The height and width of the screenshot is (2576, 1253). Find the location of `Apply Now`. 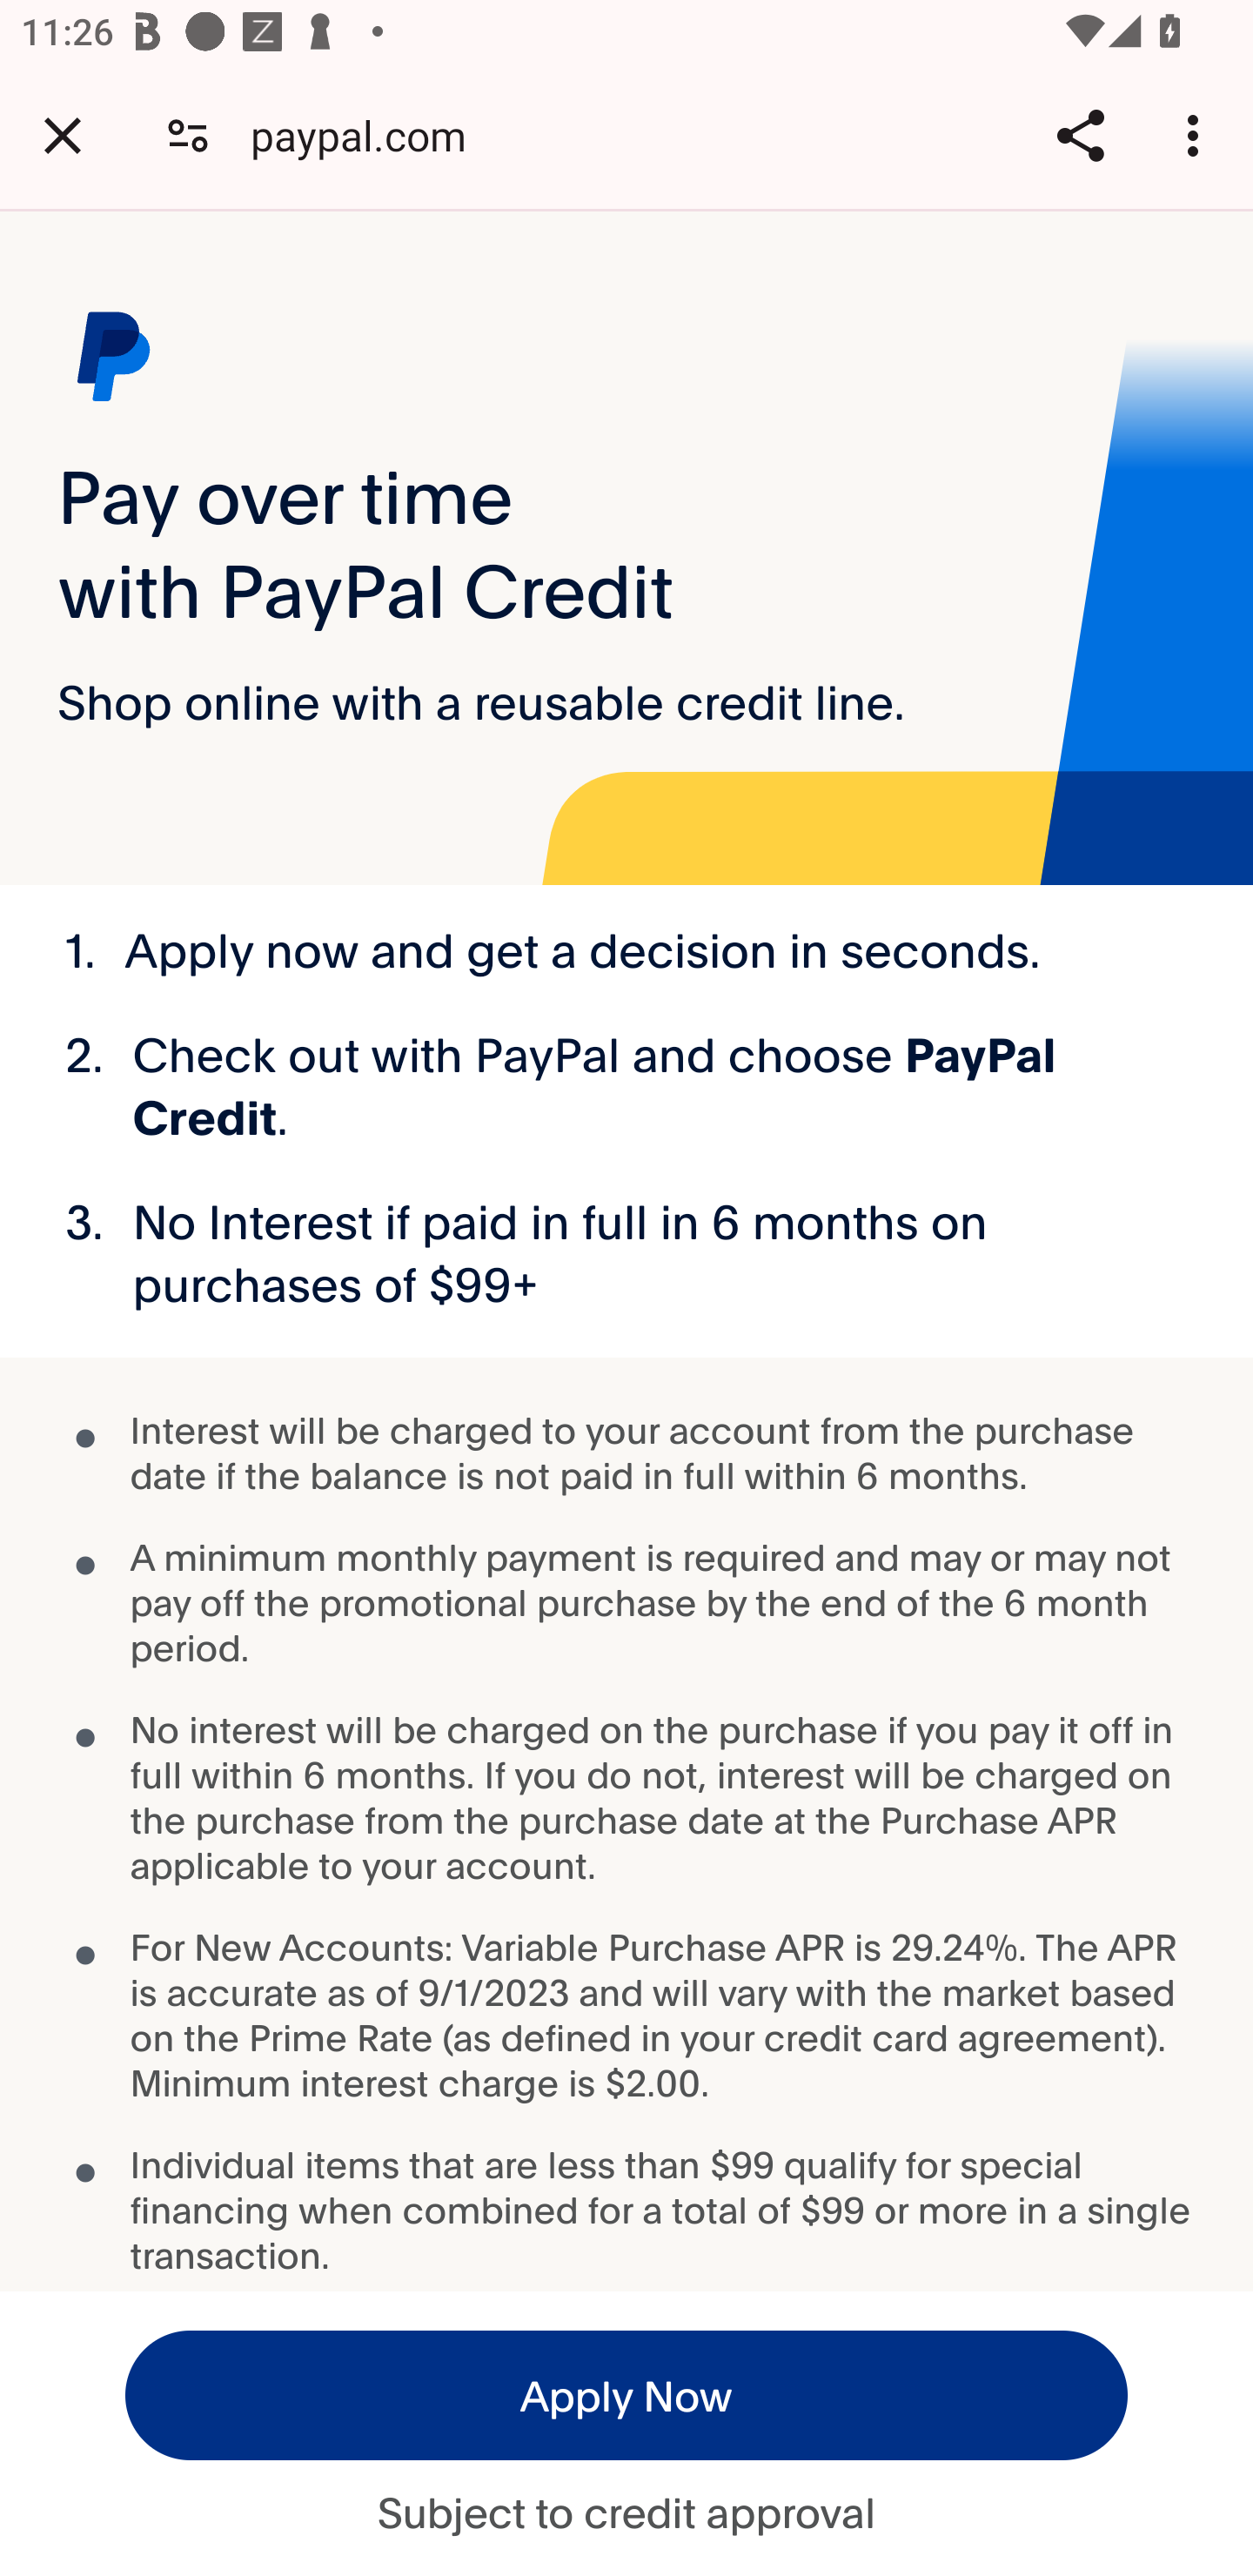

Apply Now is located at coordinates (626, 2395).